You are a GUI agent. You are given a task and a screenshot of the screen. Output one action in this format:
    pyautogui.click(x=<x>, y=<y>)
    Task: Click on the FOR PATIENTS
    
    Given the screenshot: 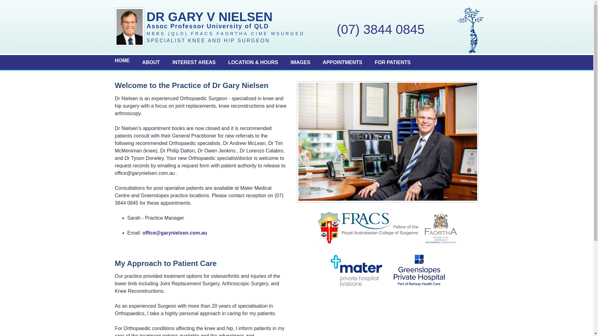 What is the action you would take?
    pyautogui.click(x=392, y=63)
    